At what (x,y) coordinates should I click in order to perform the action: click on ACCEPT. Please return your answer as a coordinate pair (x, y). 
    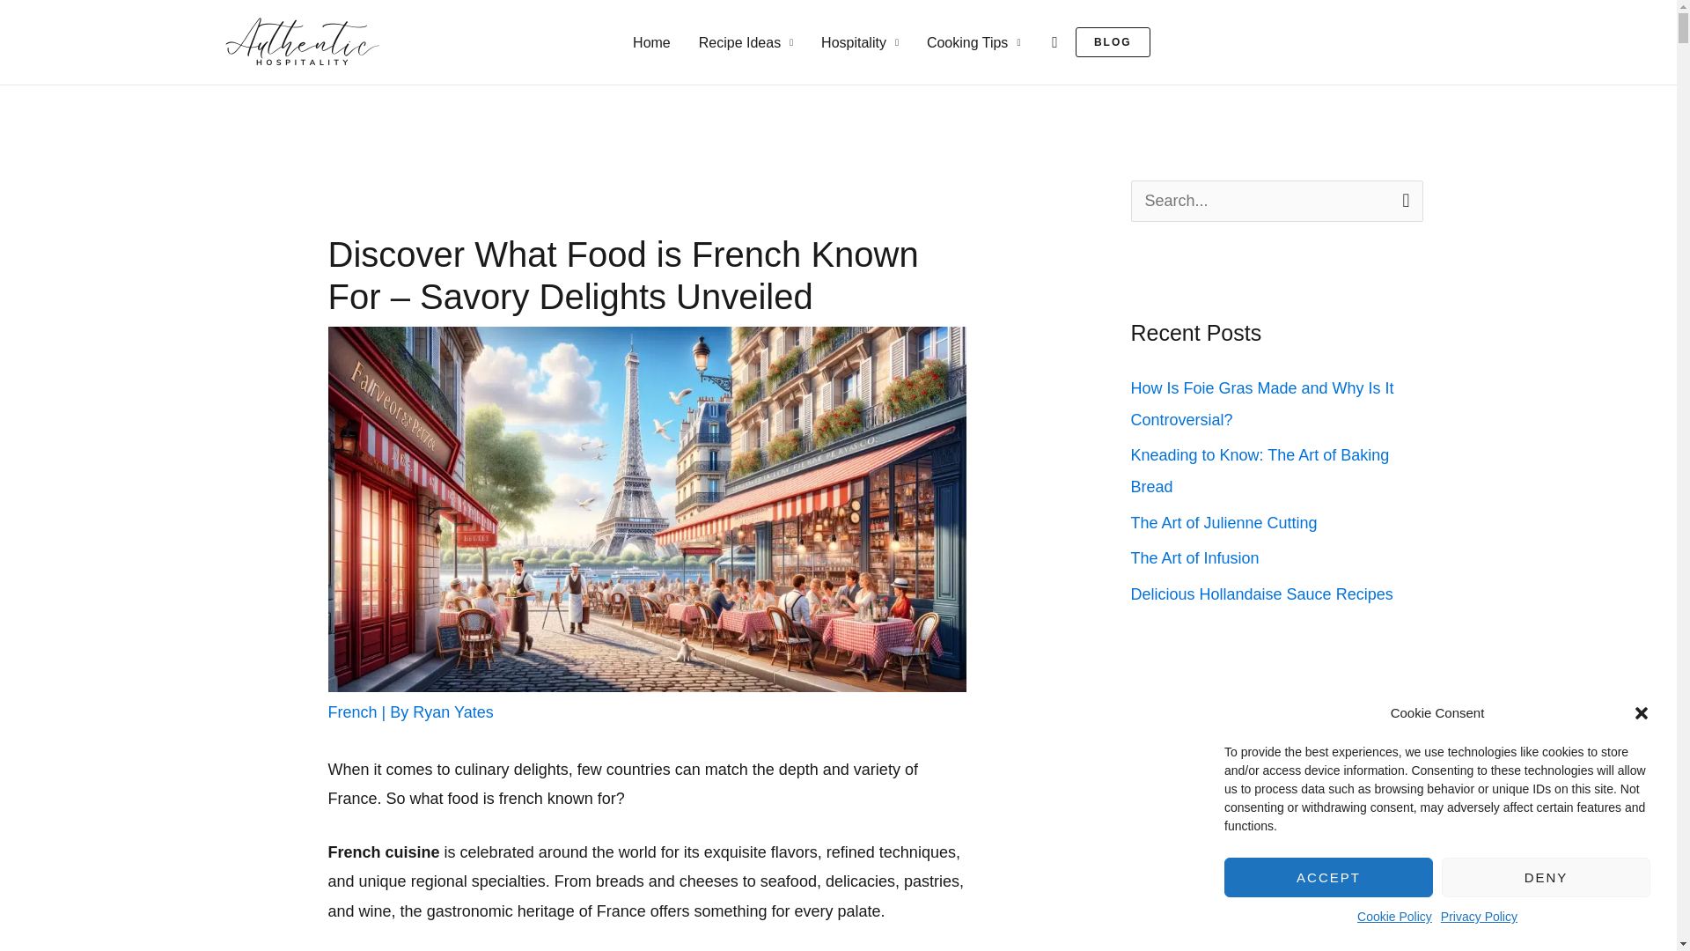
    Looking at the image, I should click on (1328, 877).